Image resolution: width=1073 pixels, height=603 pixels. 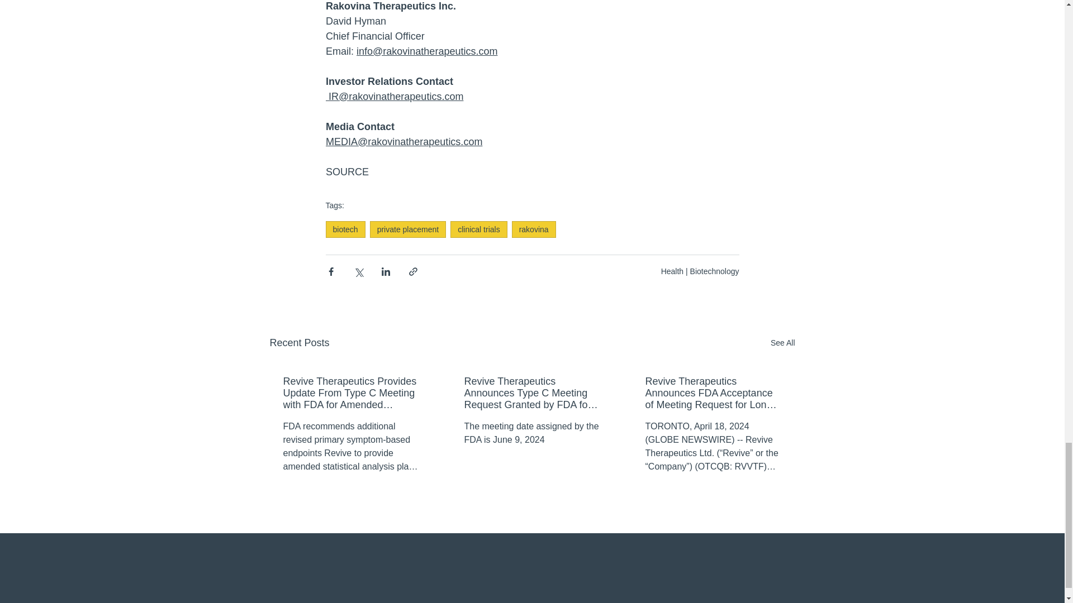 I want to click on biotech, so click(x=344, y=229).